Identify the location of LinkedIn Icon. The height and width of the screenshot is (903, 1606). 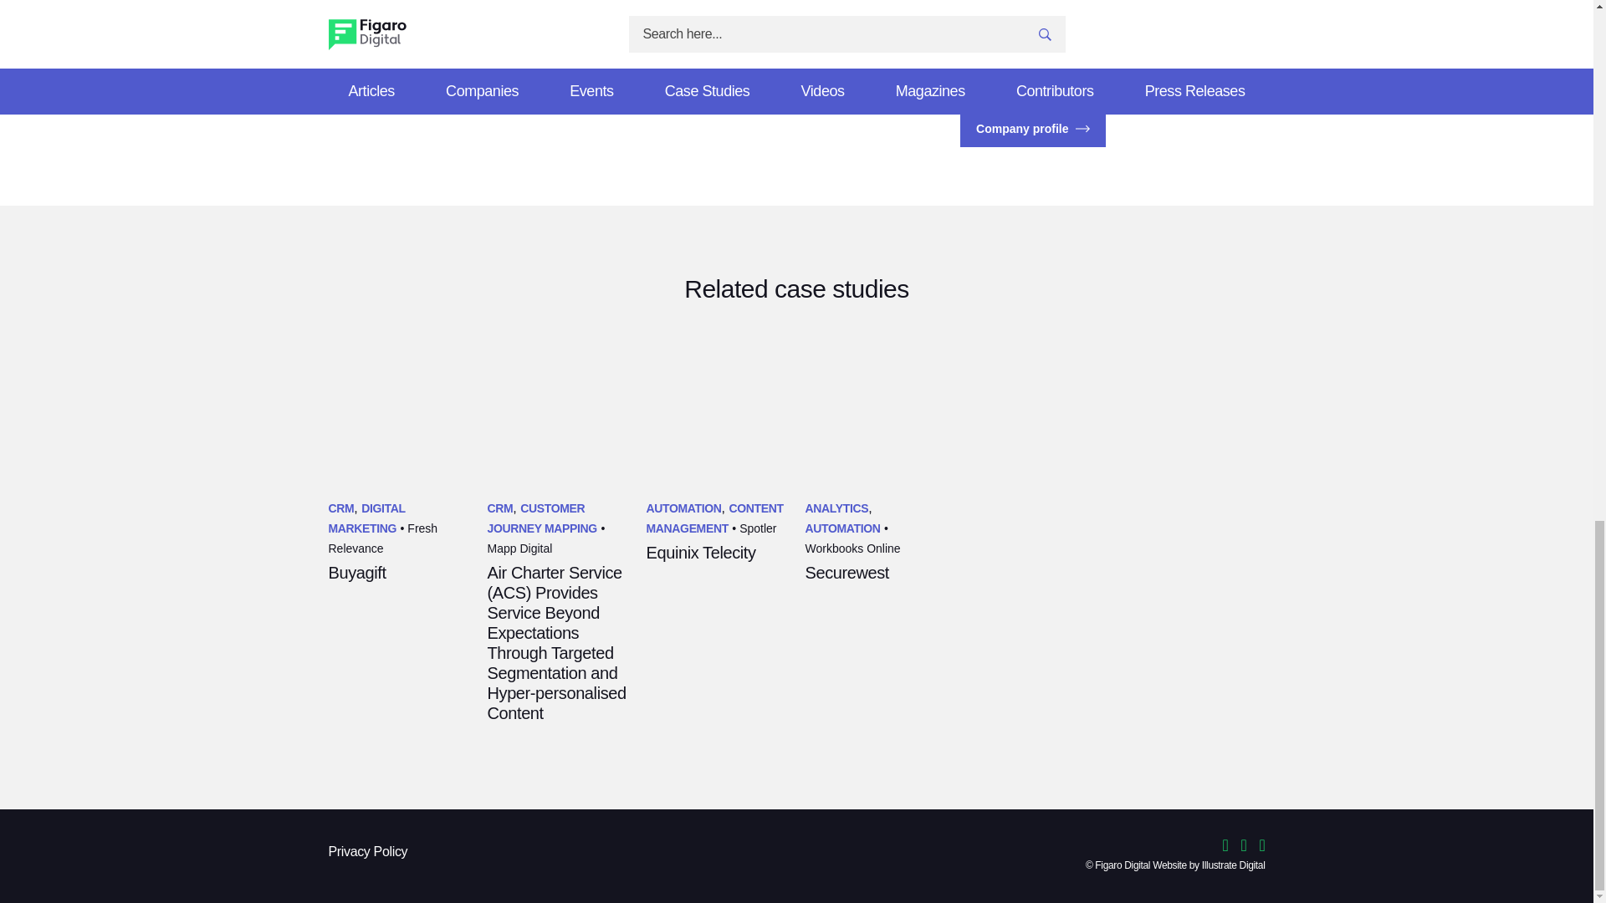
(1091, 43).